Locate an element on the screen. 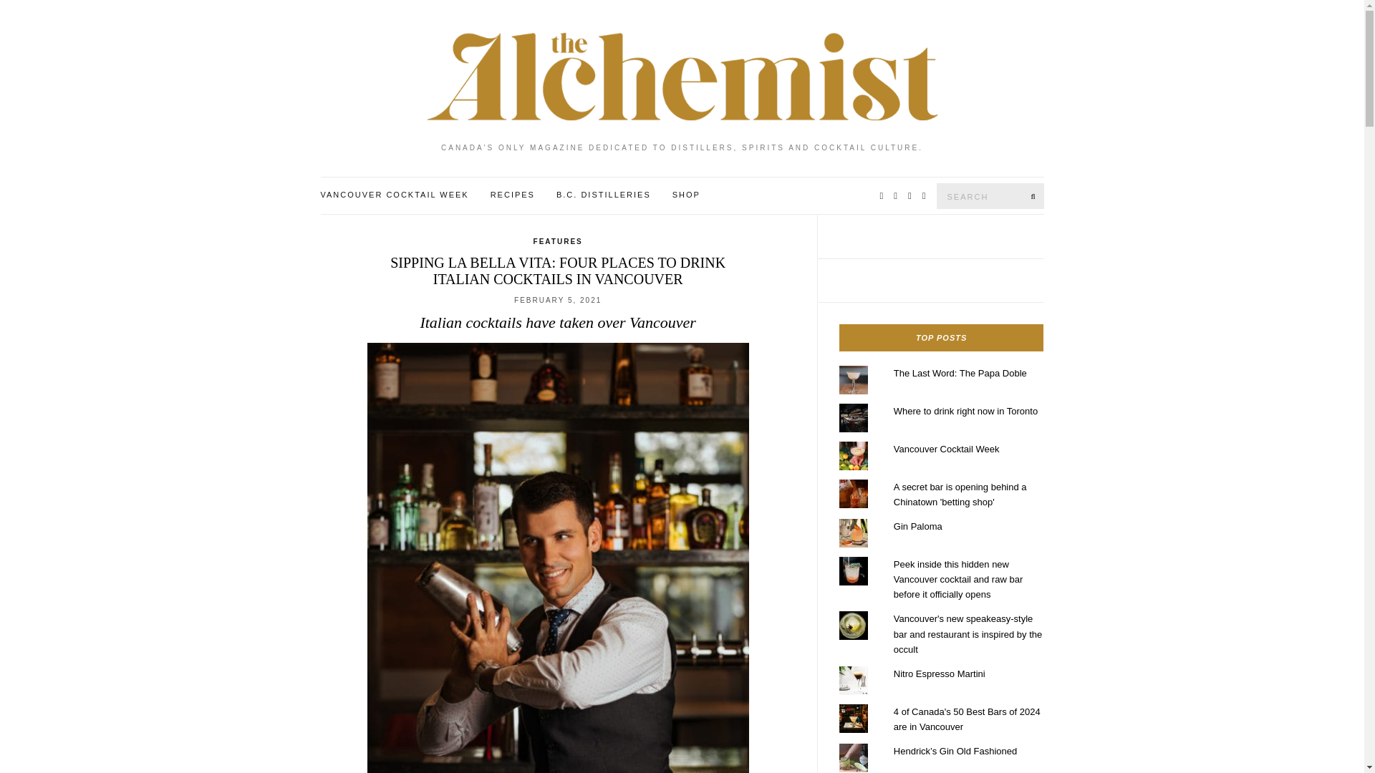 The height and width of the screenshot is (773, 1375). Gin Paloma is located at coordinates (918, 526).